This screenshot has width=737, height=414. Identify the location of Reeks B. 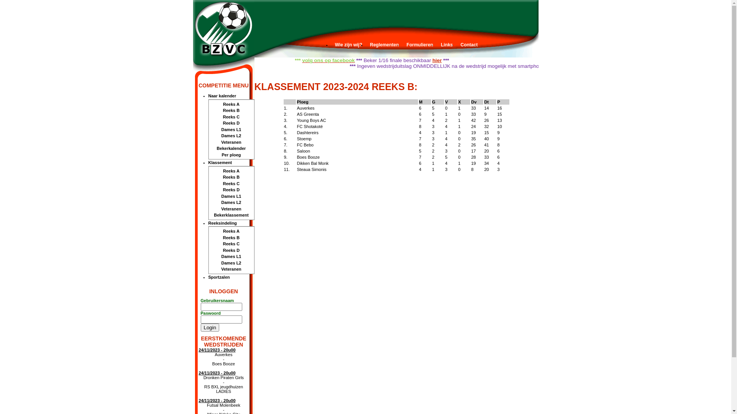
(231, 110).